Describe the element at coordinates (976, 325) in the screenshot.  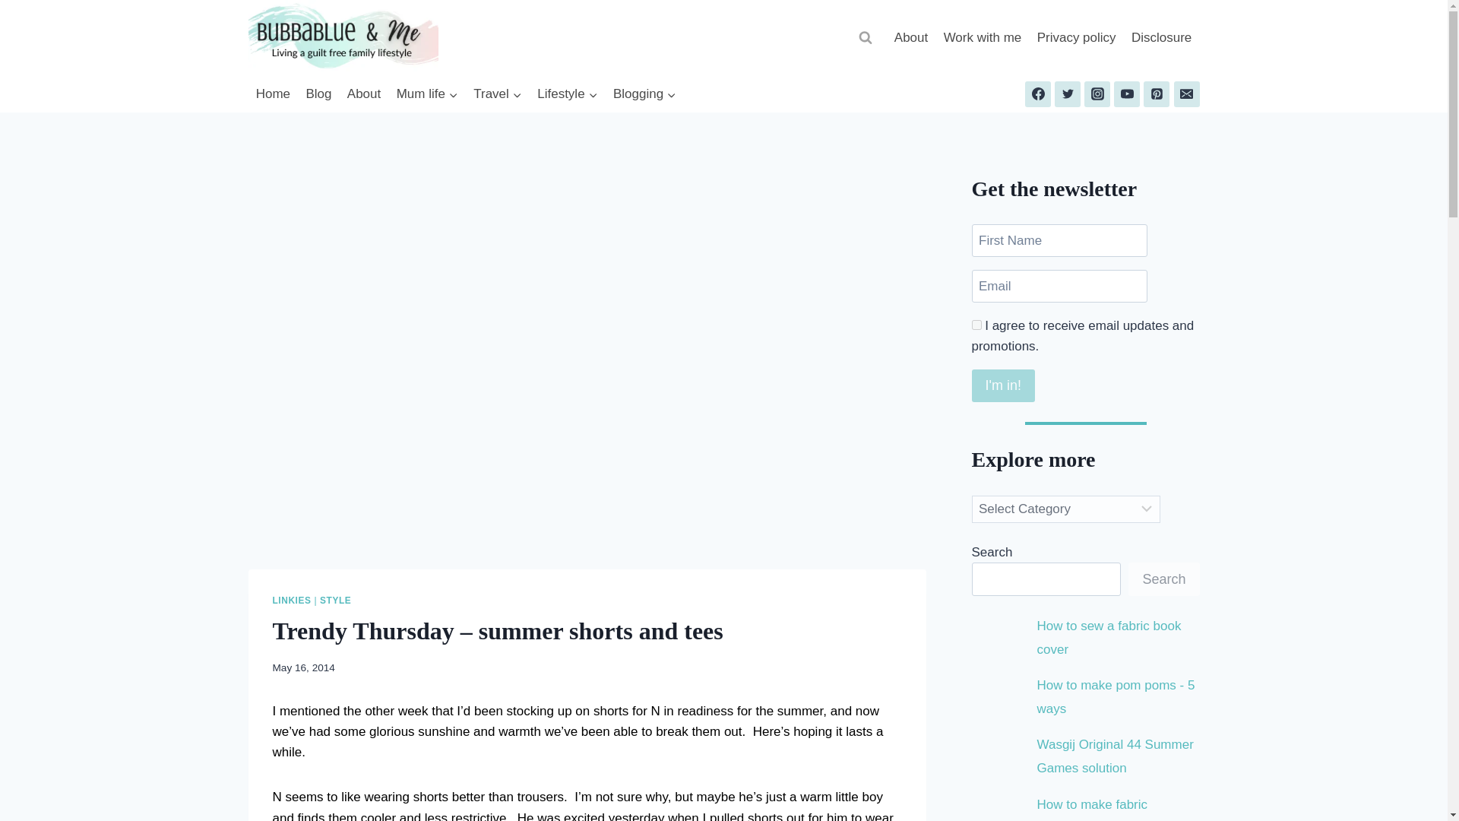
I see `1` at that location.